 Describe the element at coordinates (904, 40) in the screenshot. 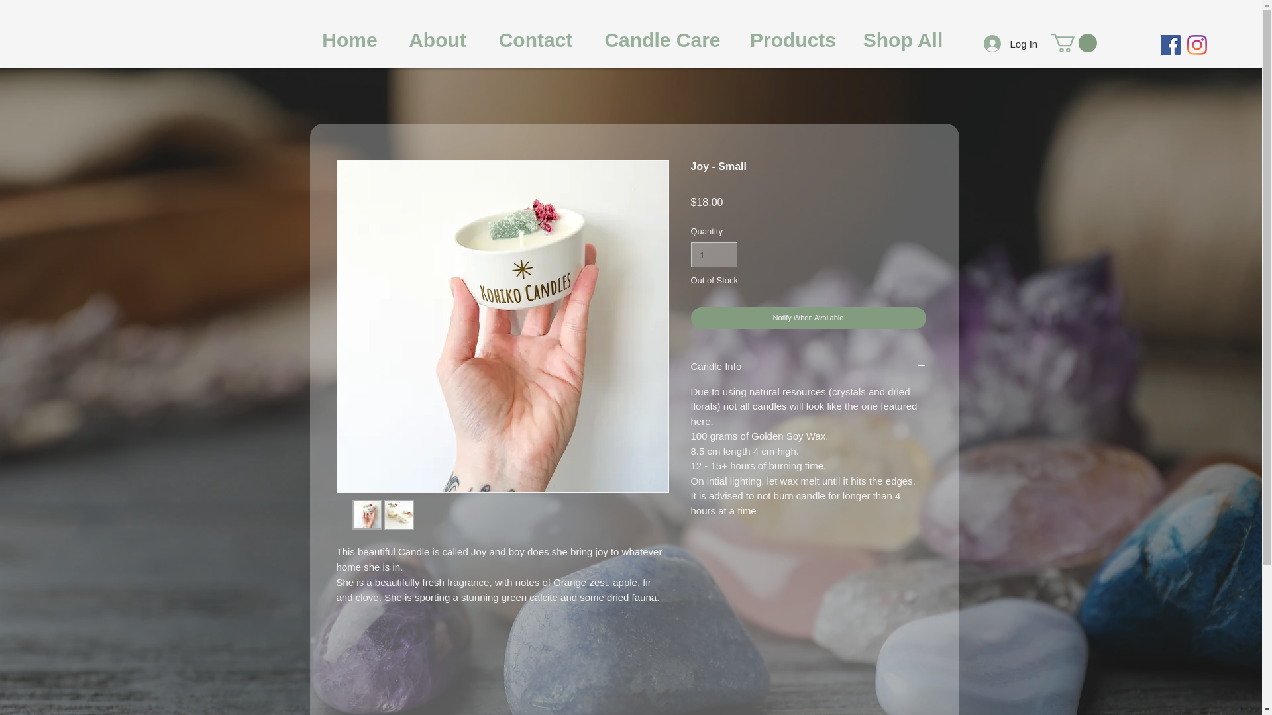

I see `Shop All` at that location.